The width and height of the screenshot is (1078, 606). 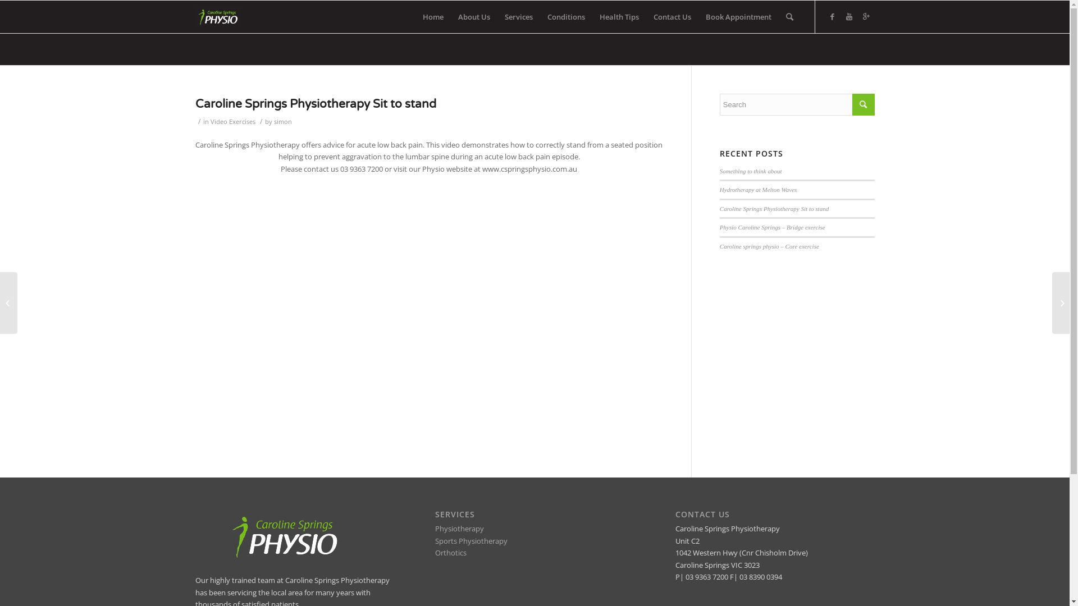 What do you see at coordinates (672, 17) in the screenshot?
I see `Contact Us` at bounding box center [672, 17].